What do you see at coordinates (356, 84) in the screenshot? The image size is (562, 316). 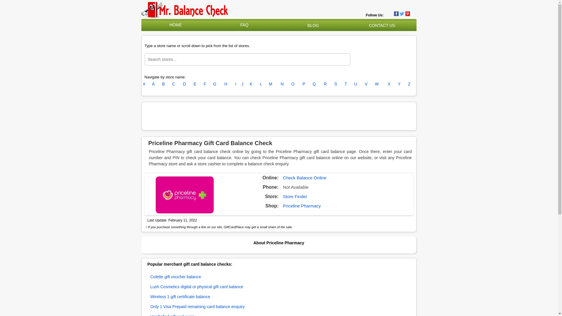 I see `U` at bounding box center [356, 84].